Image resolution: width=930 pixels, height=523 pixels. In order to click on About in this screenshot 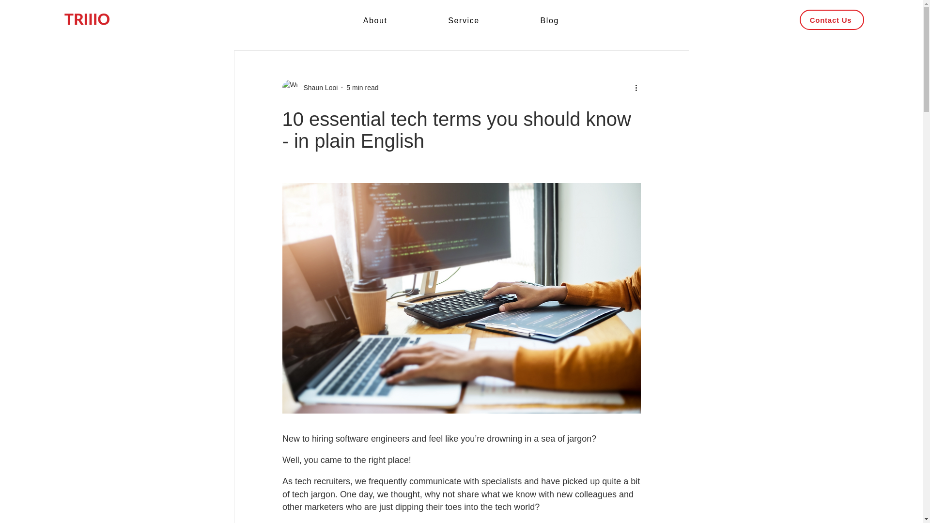, I will do `click(375, 21)`.